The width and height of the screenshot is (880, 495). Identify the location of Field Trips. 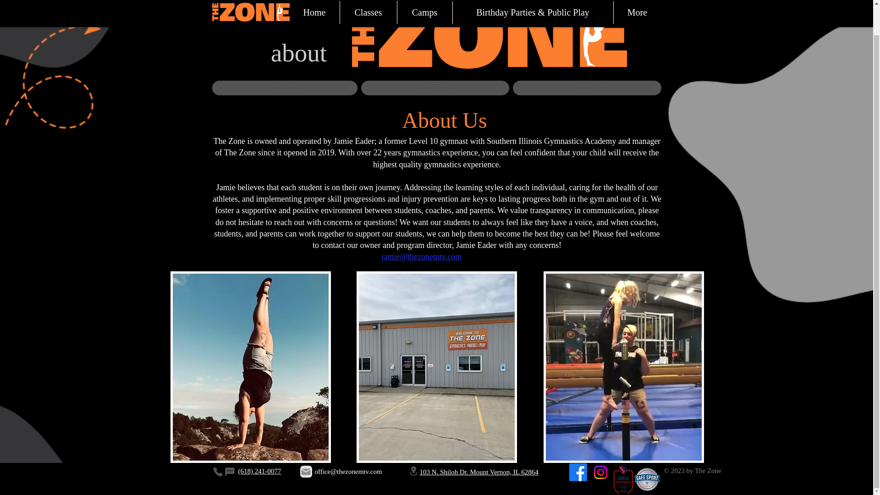
(435, 88).